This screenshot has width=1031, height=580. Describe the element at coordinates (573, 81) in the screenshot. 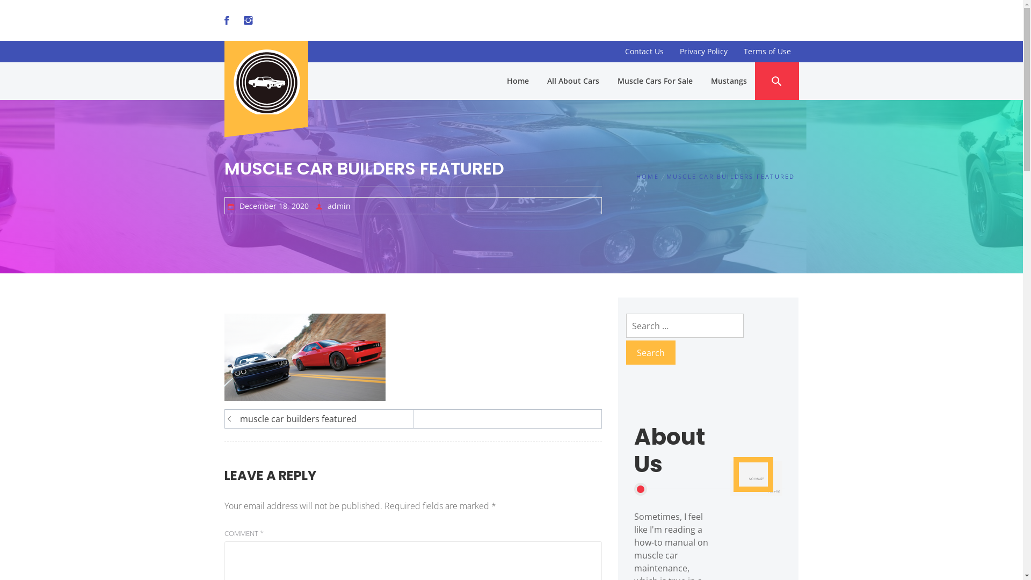

I see `All About Cars` at that location.